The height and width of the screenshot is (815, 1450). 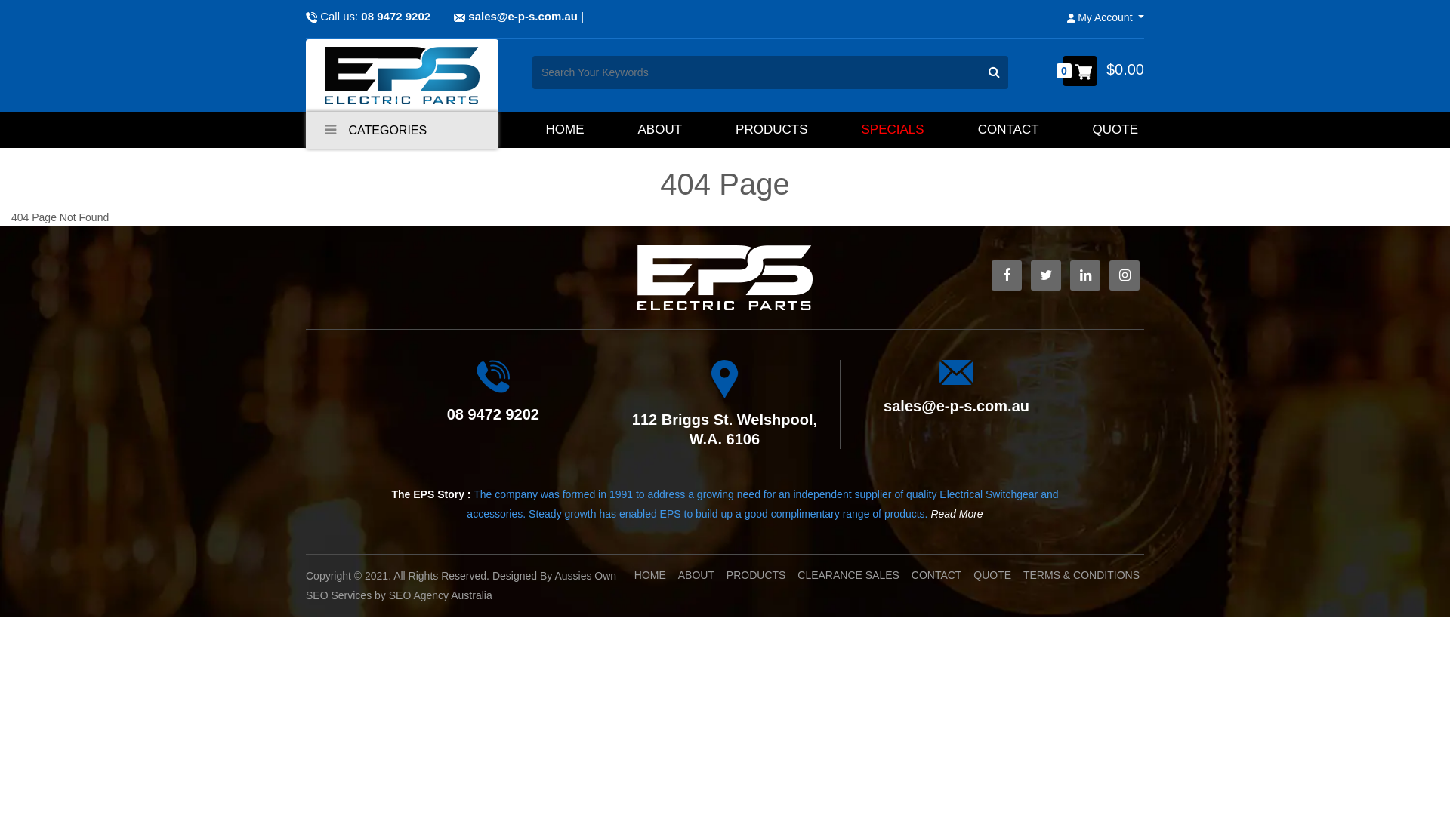 What do you see at coordinates (650, 575) in the screenshot?
I see `HOME` at bounding box center [650, 575].